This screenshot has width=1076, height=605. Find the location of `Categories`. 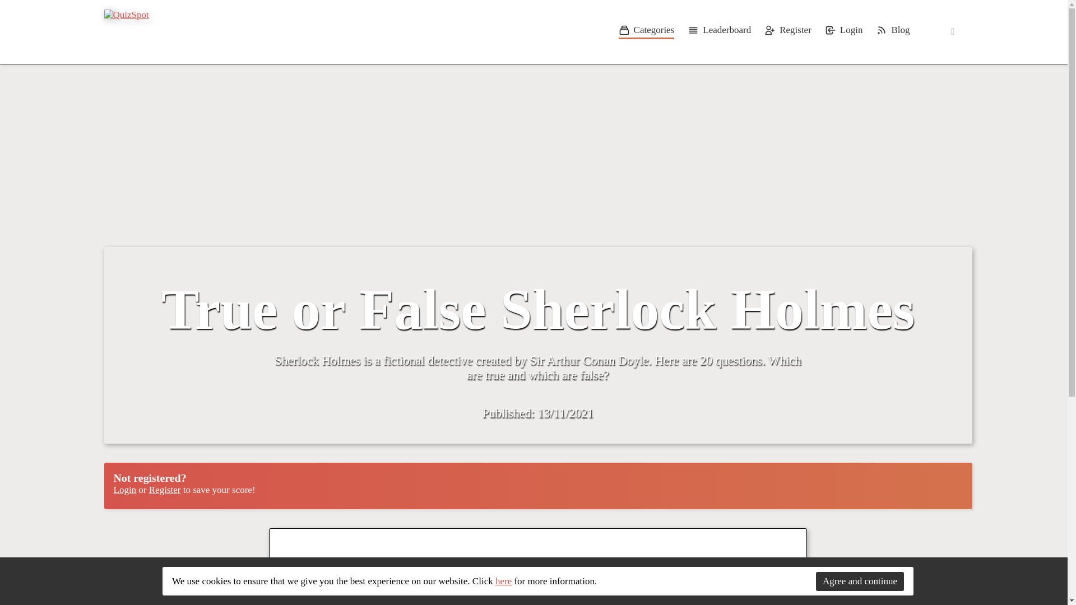

Categories is located at coordinates (647, 32).